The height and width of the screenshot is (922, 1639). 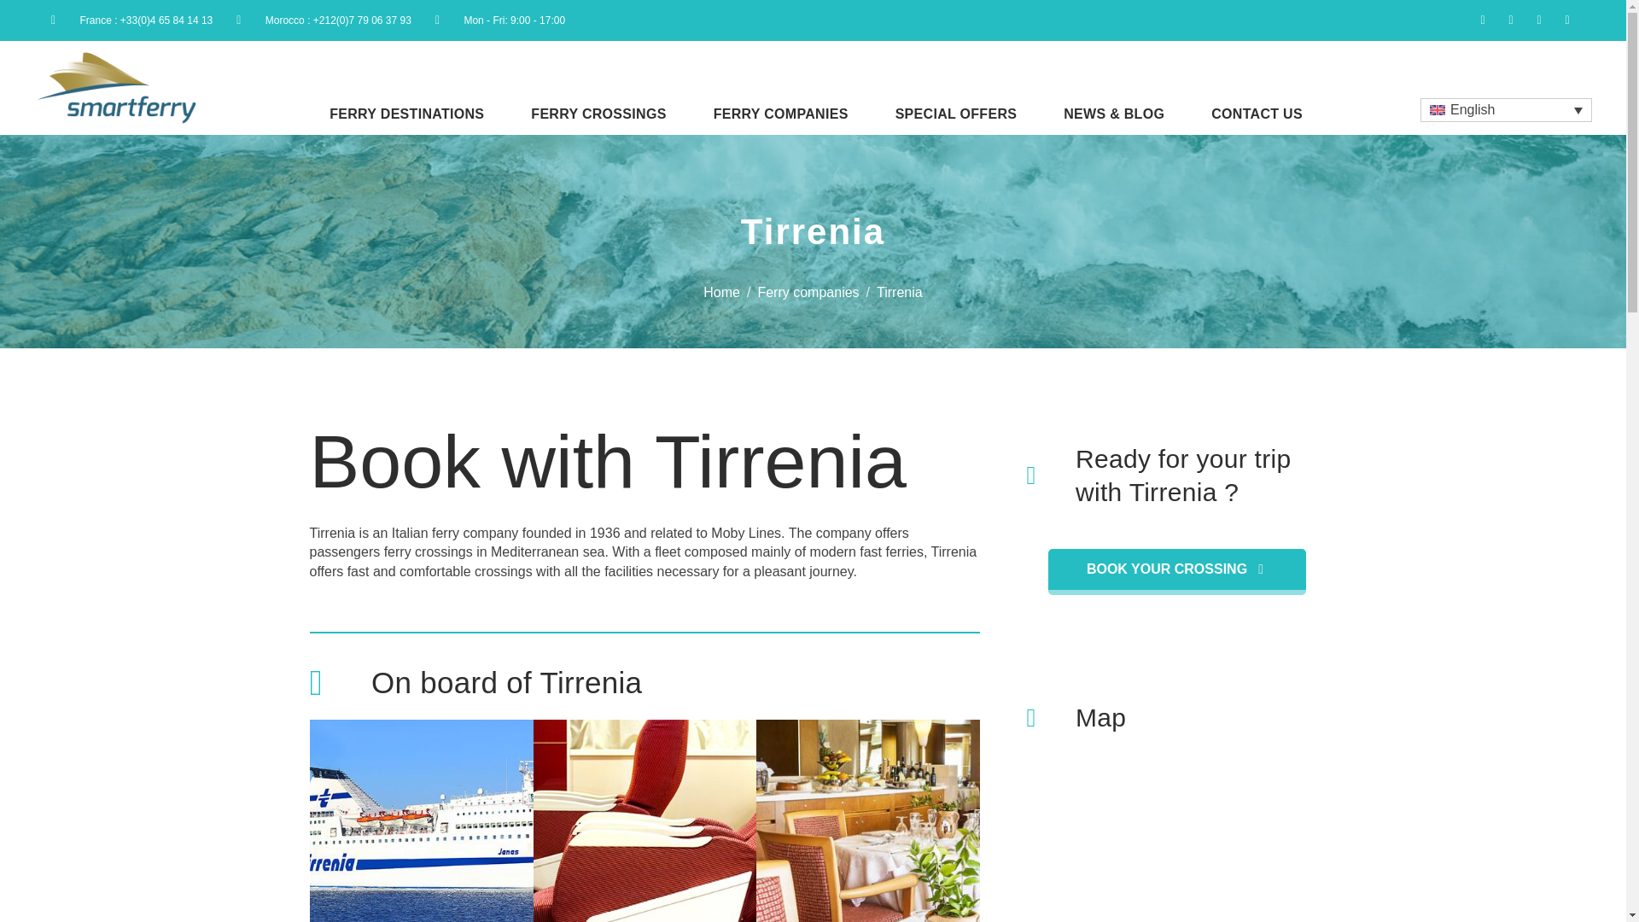 What do you see at coordinates (956, 111) in the screenshot?
I see `SPECIAL OFFERS` at bounding box center [956, 111].